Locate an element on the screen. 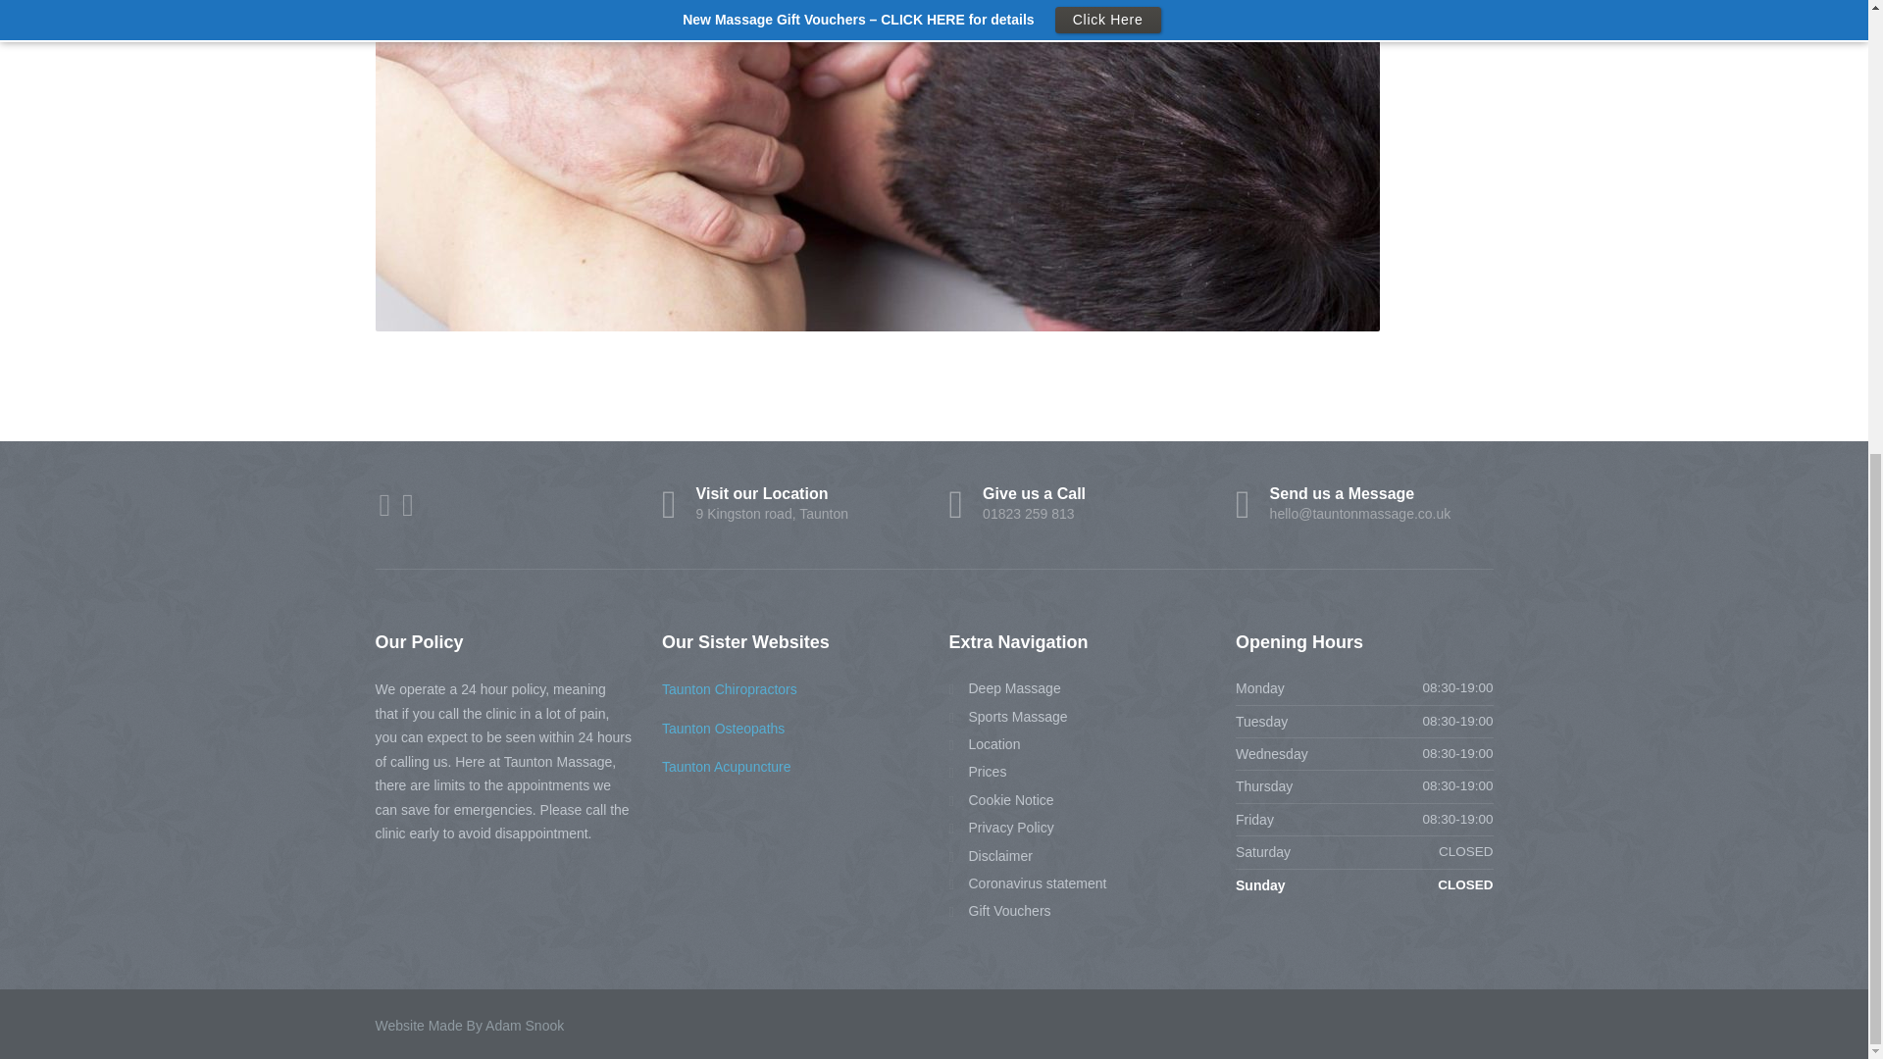 The width and height of the screenshot is (1883, 1059). Gift Vouchers is located at coordinates (726, 767).